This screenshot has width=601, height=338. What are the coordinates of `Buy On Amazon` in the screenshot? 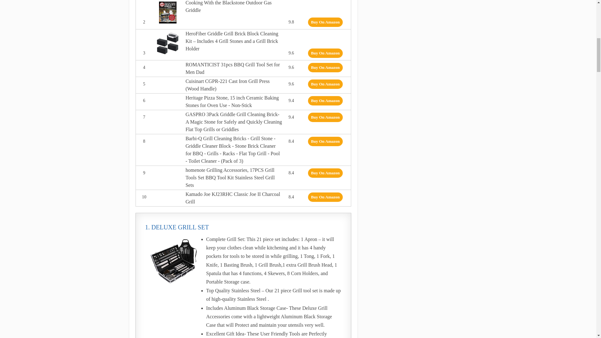 It's located at (326, 84).